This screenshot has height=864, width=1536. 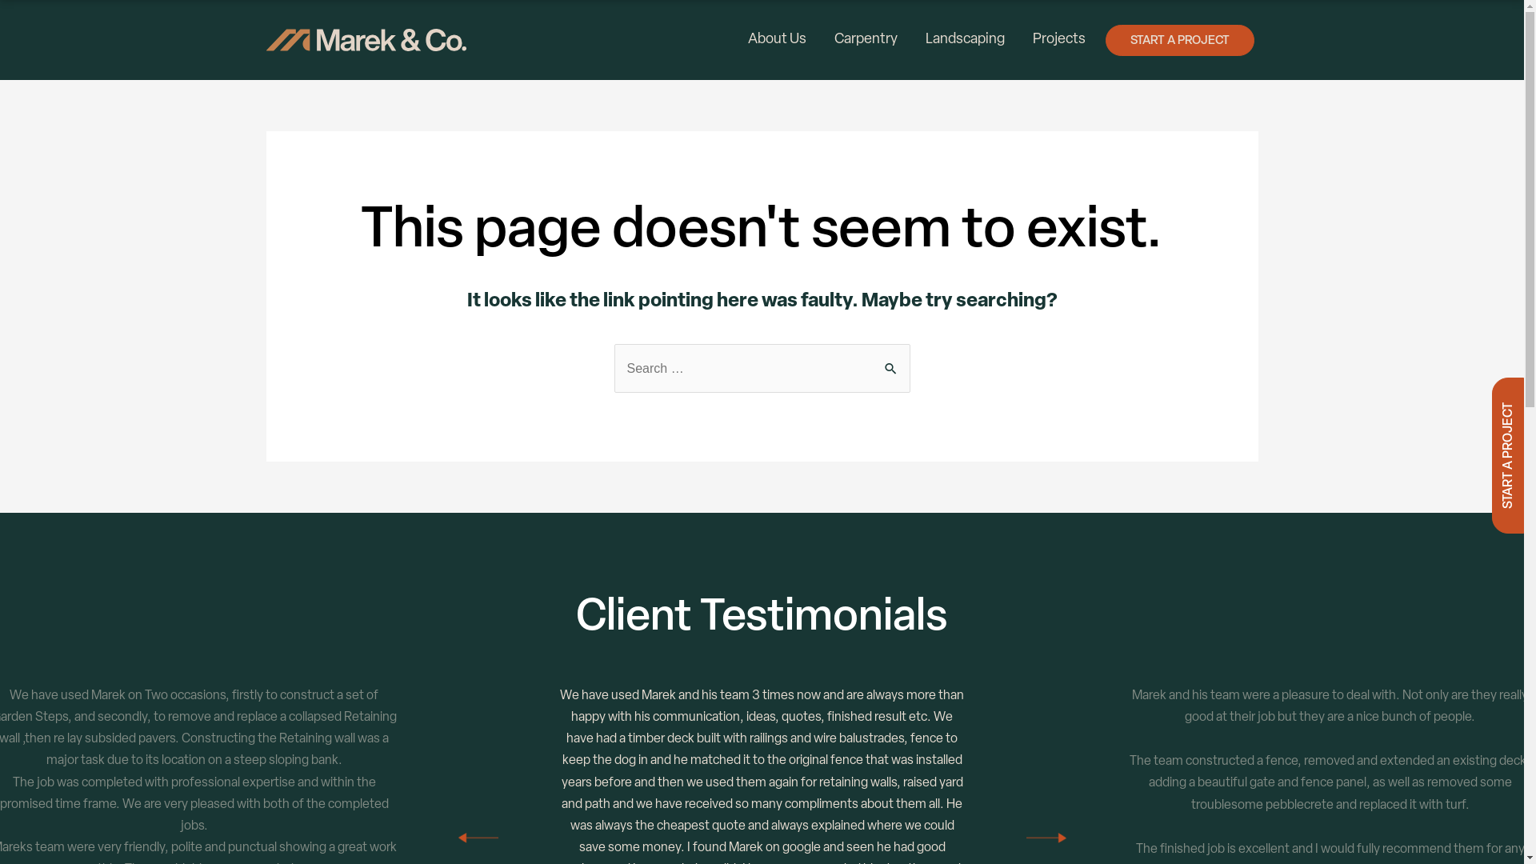 I want to click on Projects, so click(x=1059, y=40).